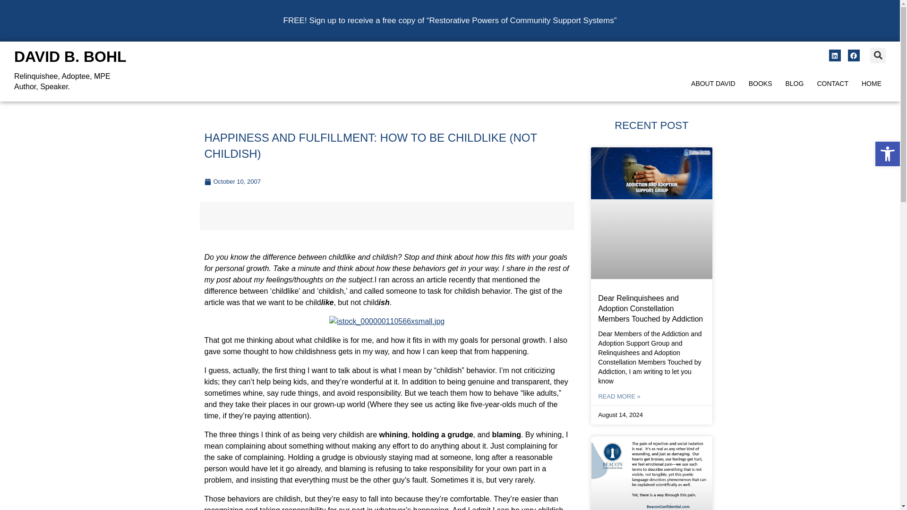  I want to click on DAVID B. BOHL, so click(887, 154).